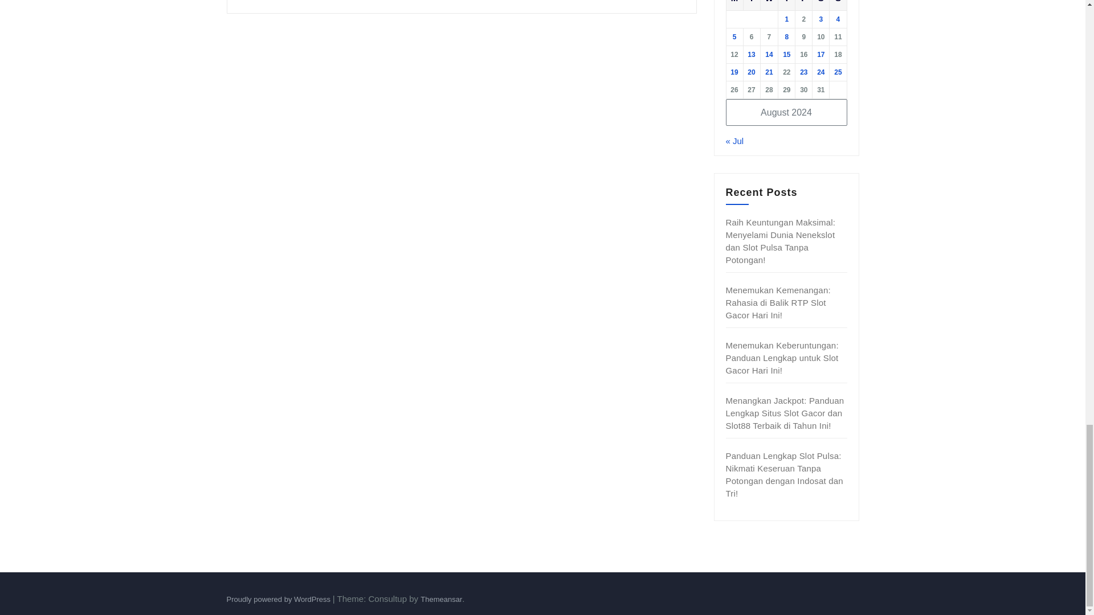  Describe the element at coordinates (769, 5) in the screenshot. I see `Wednesday` at that location.